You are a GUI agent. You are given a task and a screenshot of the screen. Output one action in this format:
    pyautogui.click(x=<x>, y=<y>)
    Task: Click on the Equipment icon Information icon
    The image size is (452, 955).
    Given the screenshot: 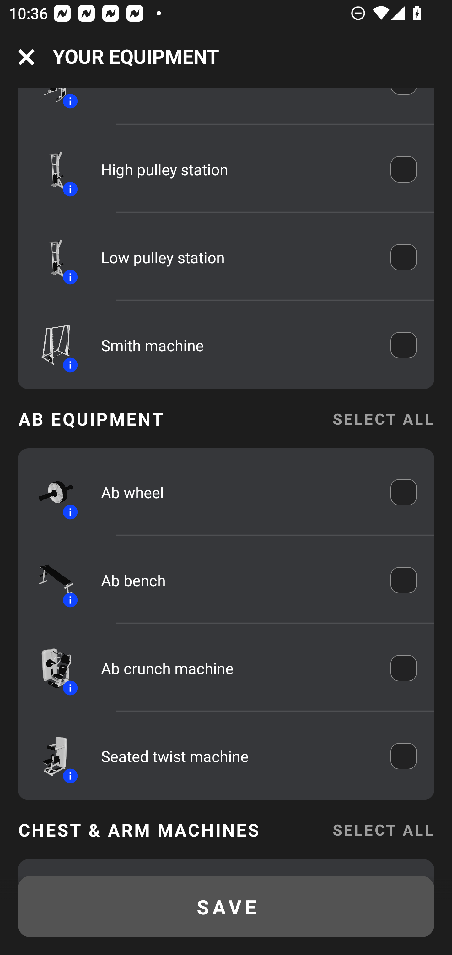 What is the action you would take?
    pyautogui.click(x=51, y=257)
    